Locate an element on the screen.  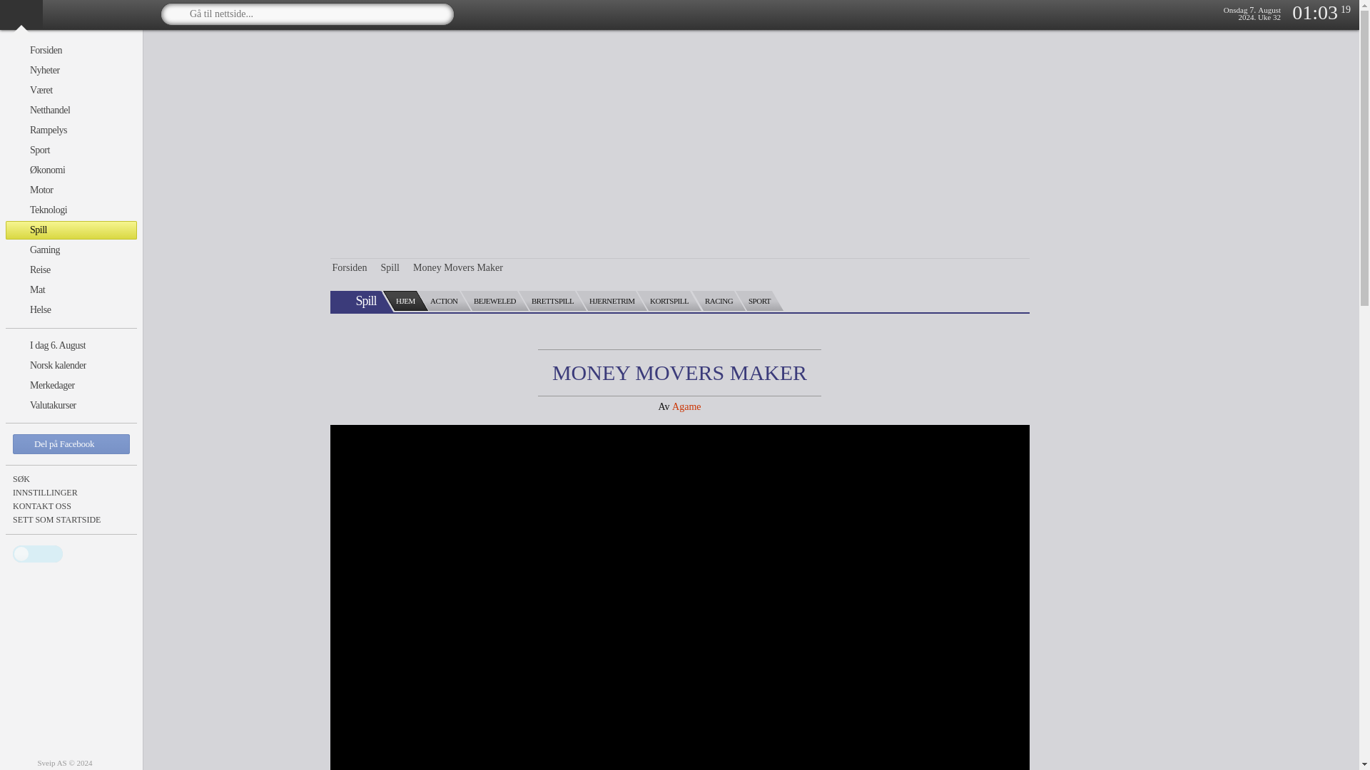
Mat is located at coordinates (71, 290).